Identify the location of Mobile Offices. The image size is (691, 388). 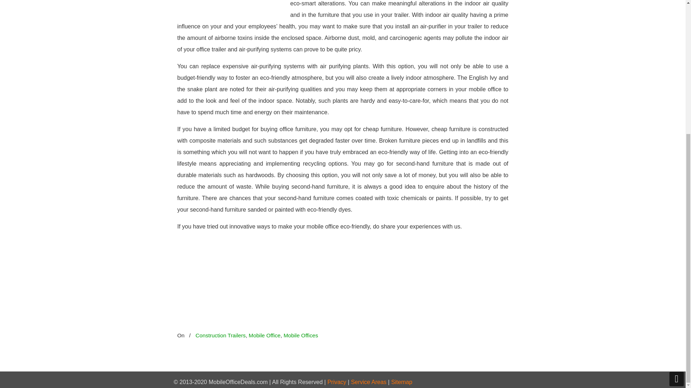
(301, 336).